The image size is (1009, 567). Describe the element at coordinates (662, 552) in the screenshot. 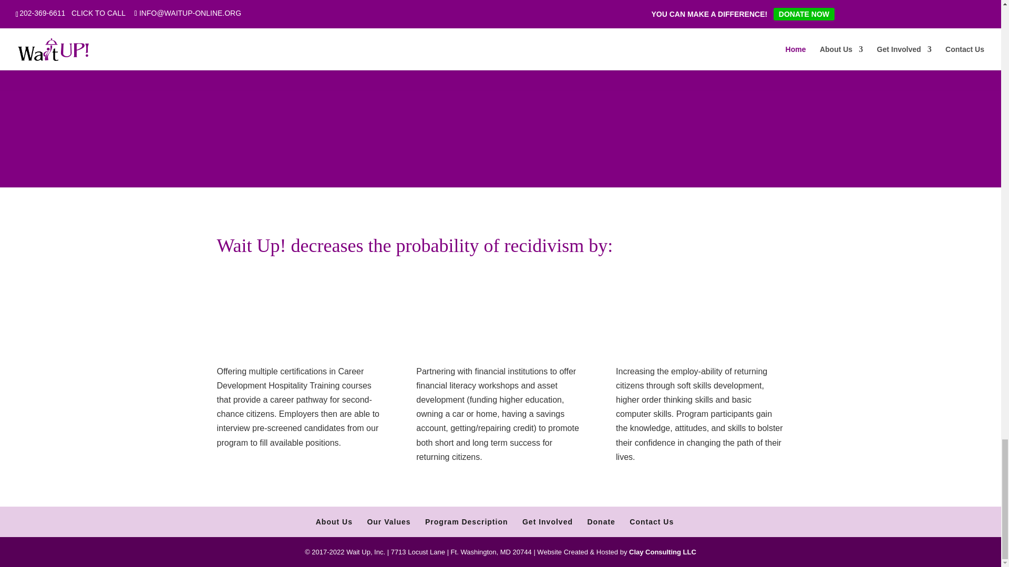

I see `Tech:EASY-Effective, Adaptable Service to You` at that location.